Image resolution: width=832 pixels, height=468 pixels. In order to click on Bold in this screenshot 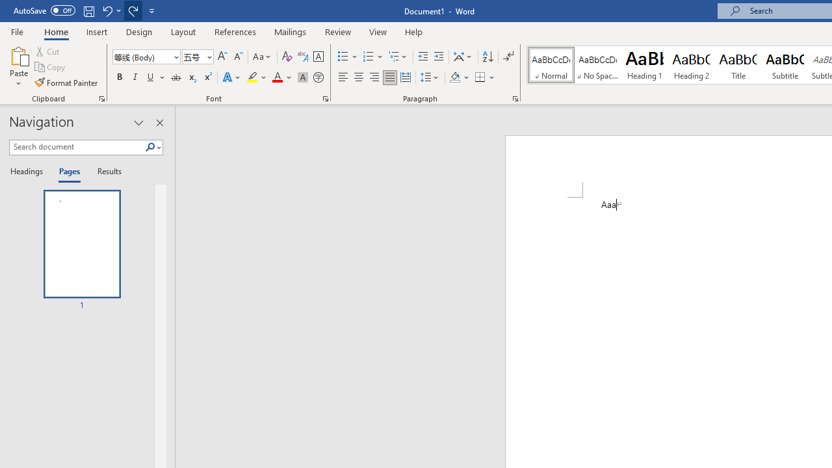, I will do `click(119, 78)`.